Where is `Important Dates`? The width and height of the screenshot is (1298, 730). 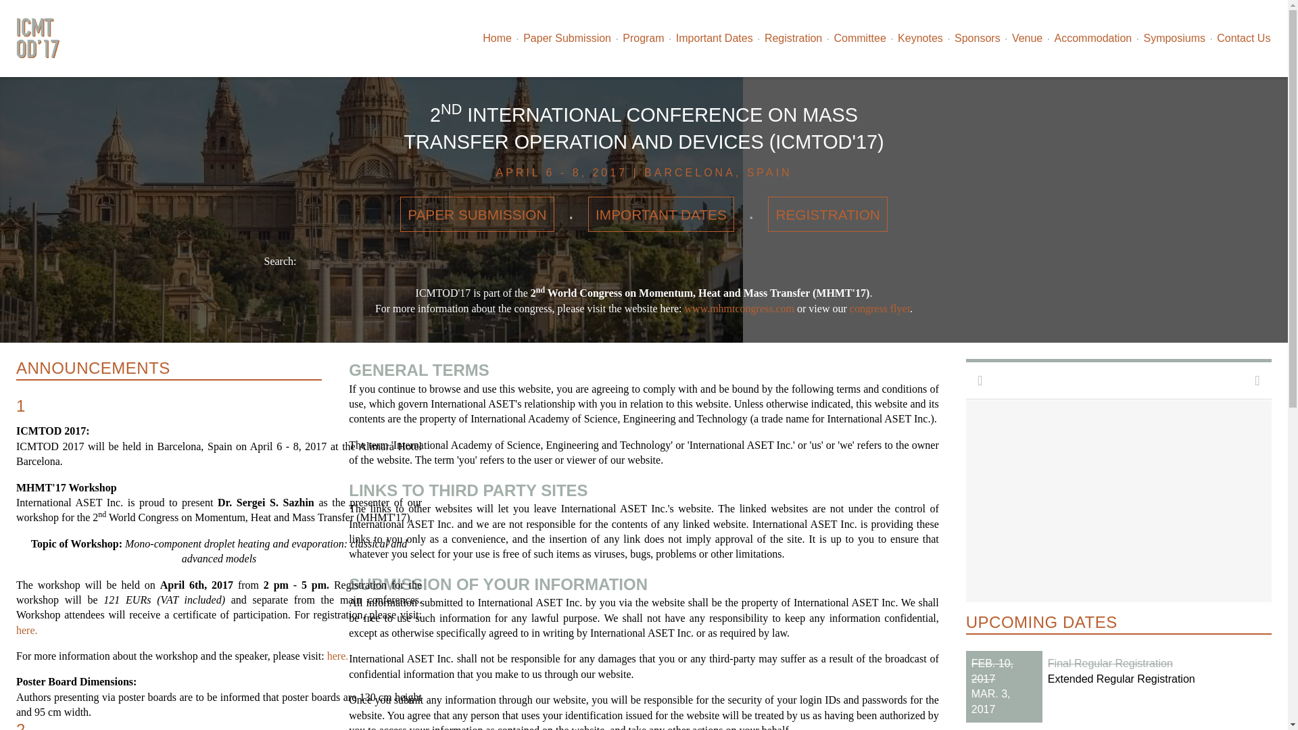
Important Dates is located at coordinates (714, 38).